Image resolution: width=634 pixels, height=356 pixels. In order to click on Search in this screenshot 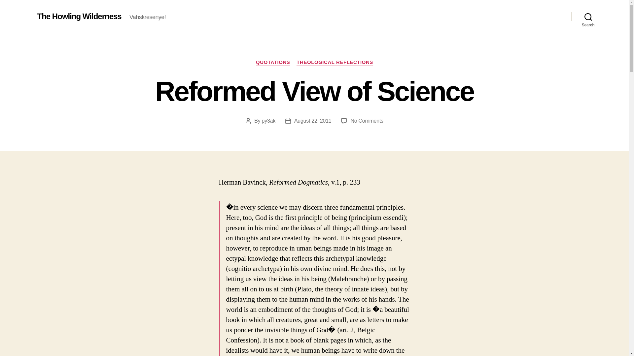, I will do `click(588, 16)`.